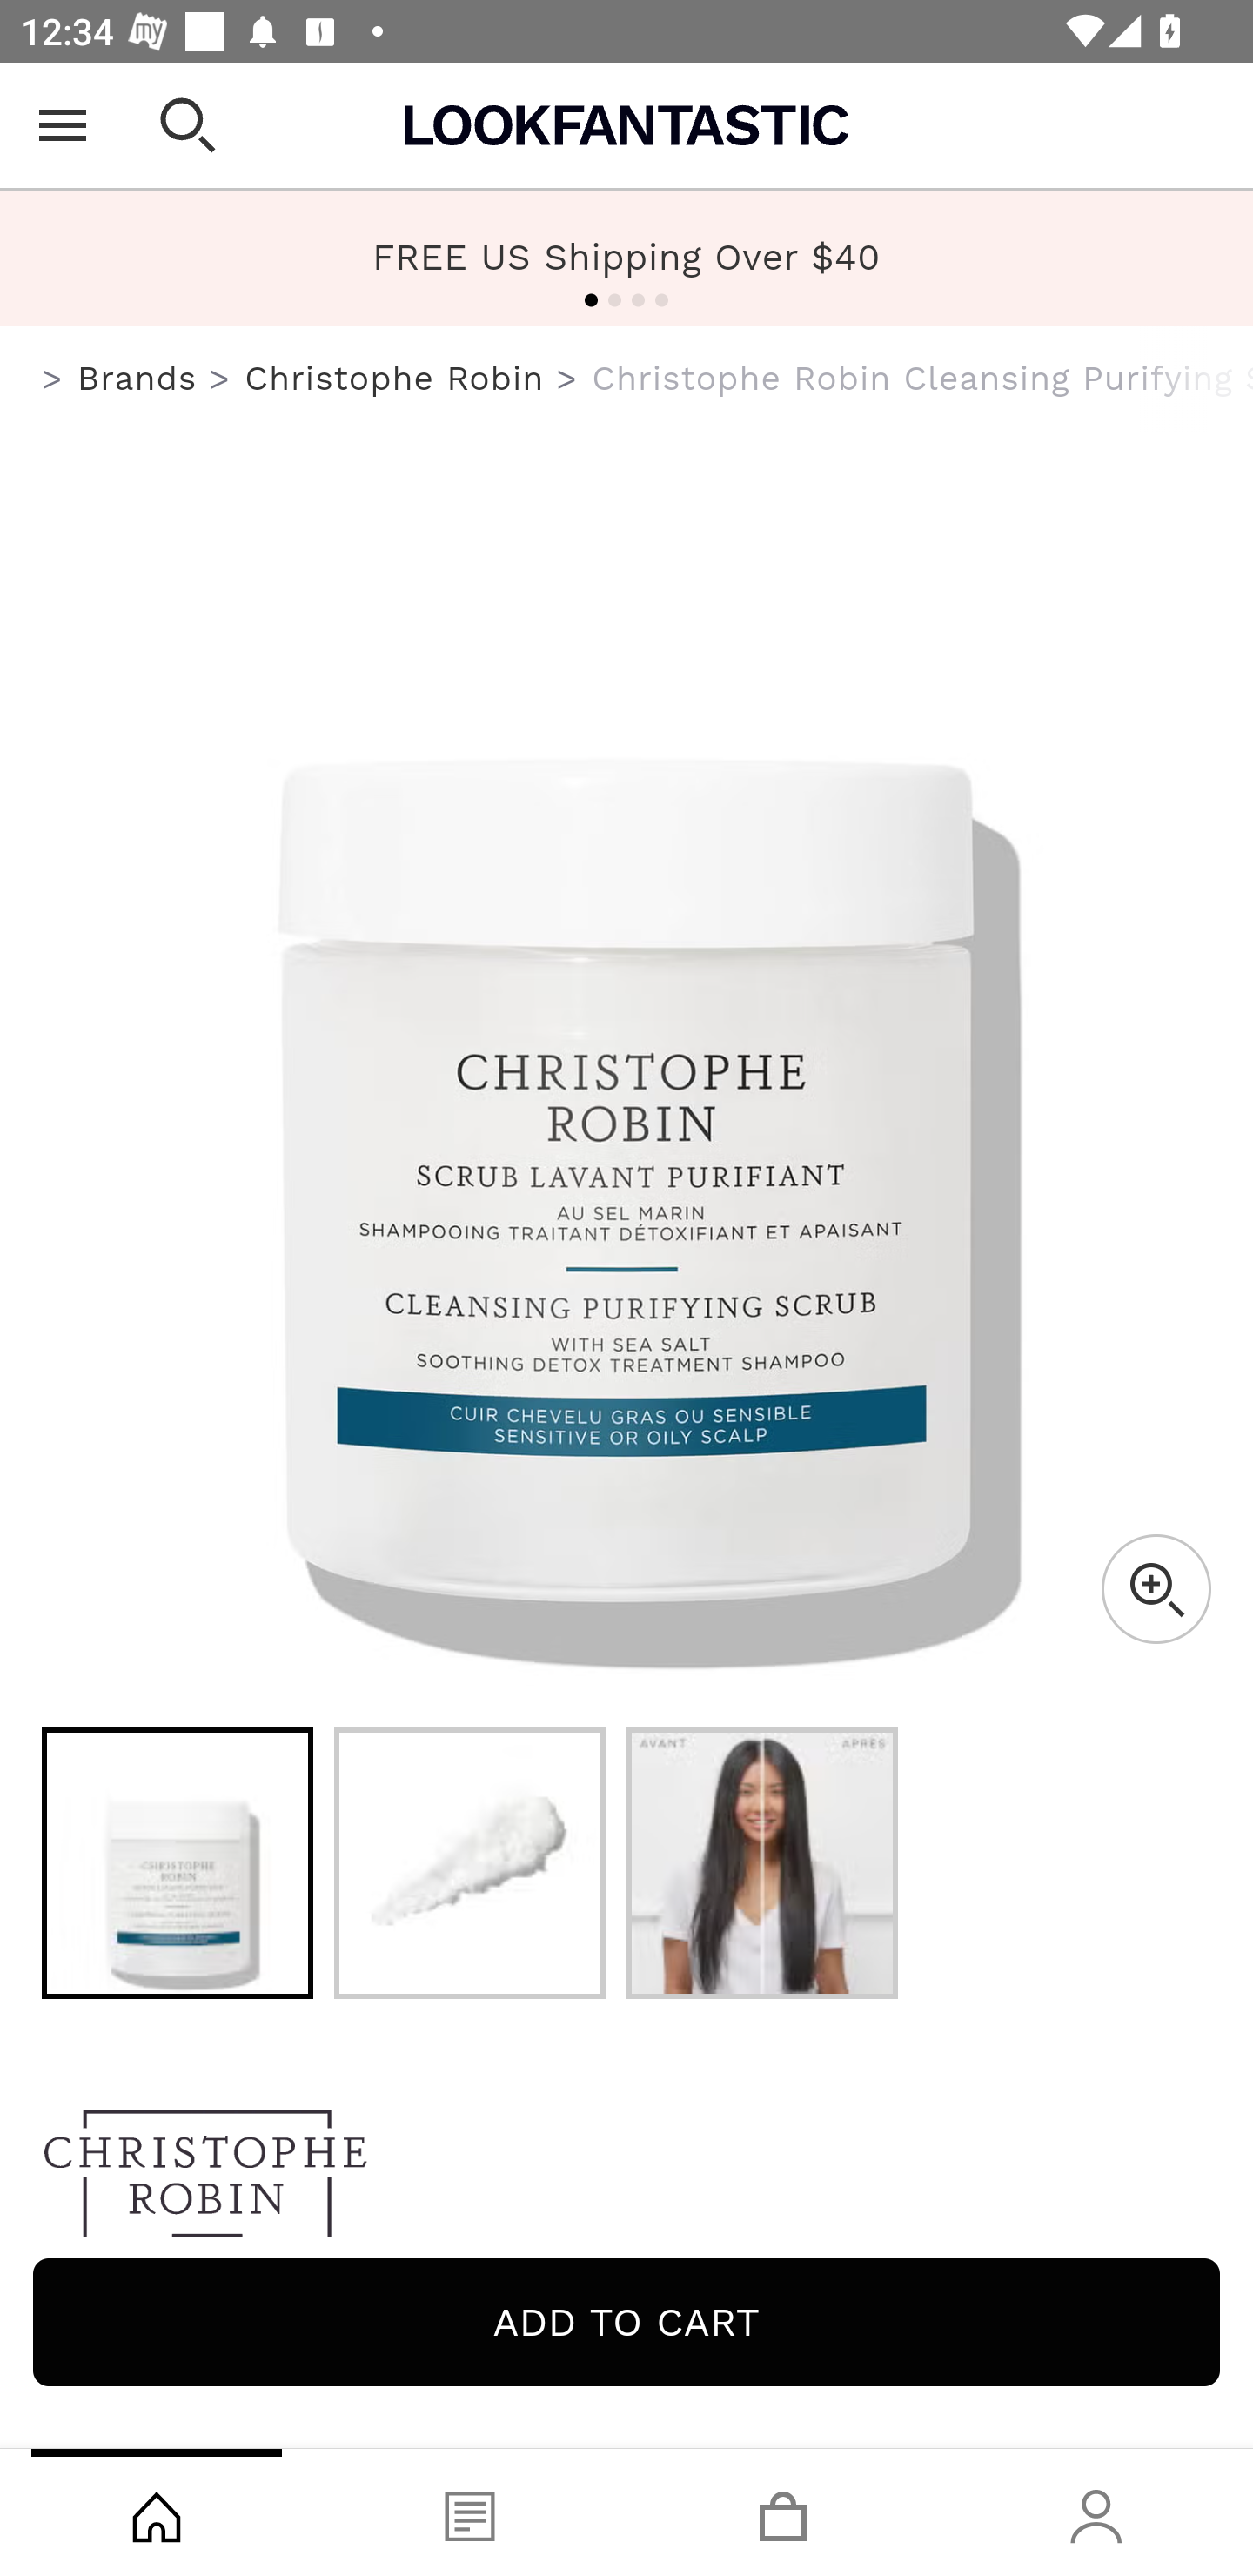 This screenshot has width=1253, height=2576. Describe the element at coordinates (626, 2322) in the screenshot. I see `Add to cart` at that location.